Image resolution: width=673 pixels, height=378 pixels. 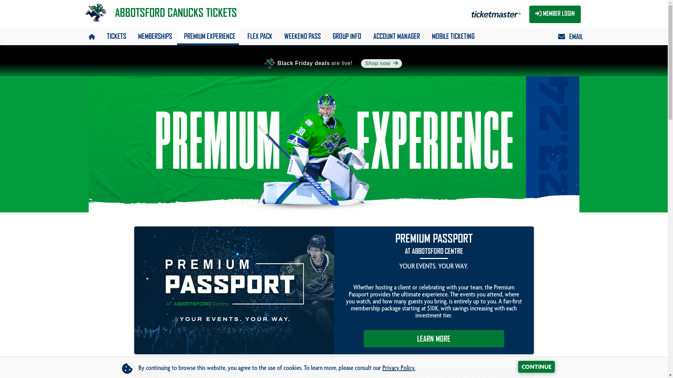 What do you see at coordinates (345, 36) in the screenshot?
I see `GROUP INFO` at bounding box center [345, 36].